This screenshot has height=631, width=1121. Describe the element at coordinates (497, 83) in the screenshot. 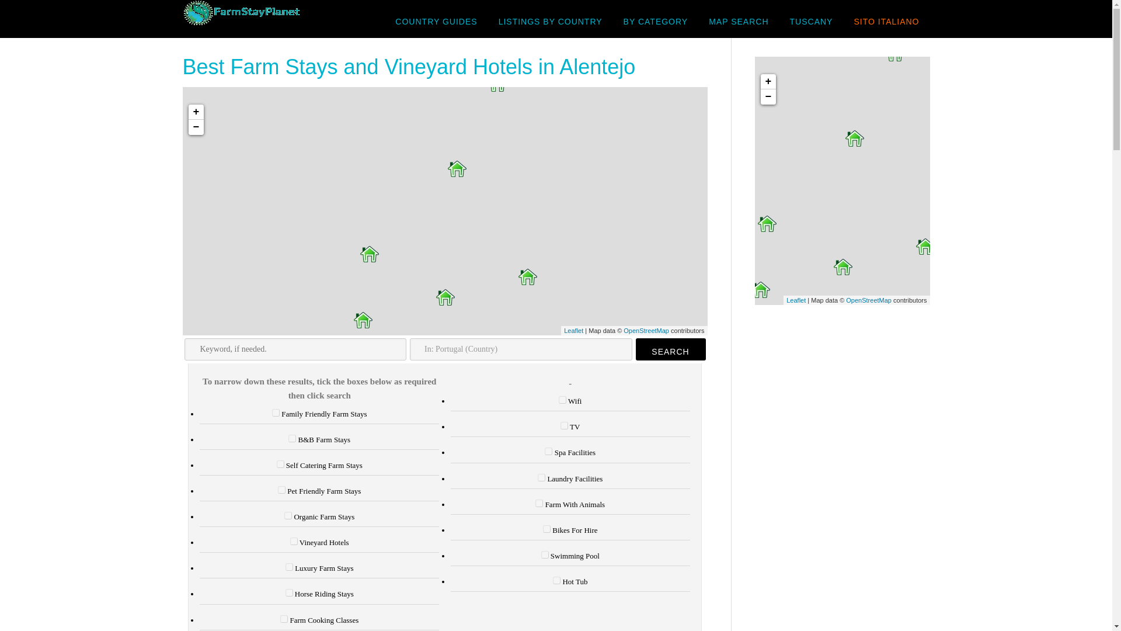

I see `Quinta das Lavandas` at that location.